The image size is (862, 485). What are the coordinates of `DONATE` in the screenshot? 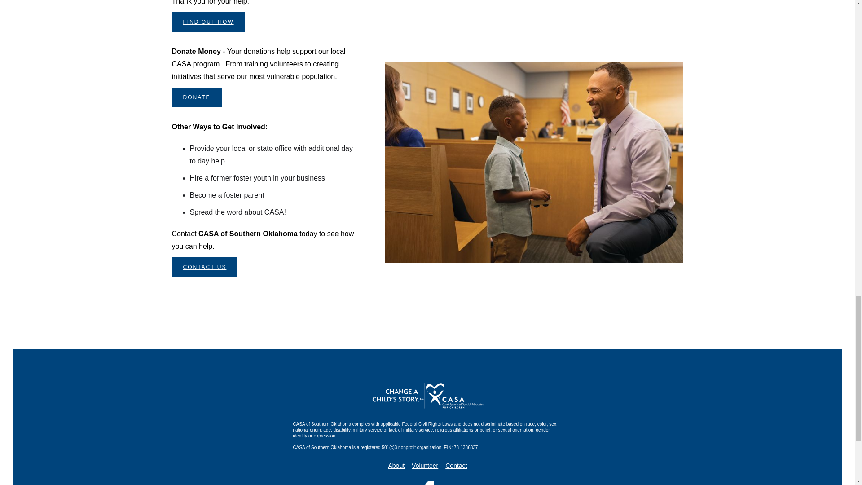 It's located at (197, 97).